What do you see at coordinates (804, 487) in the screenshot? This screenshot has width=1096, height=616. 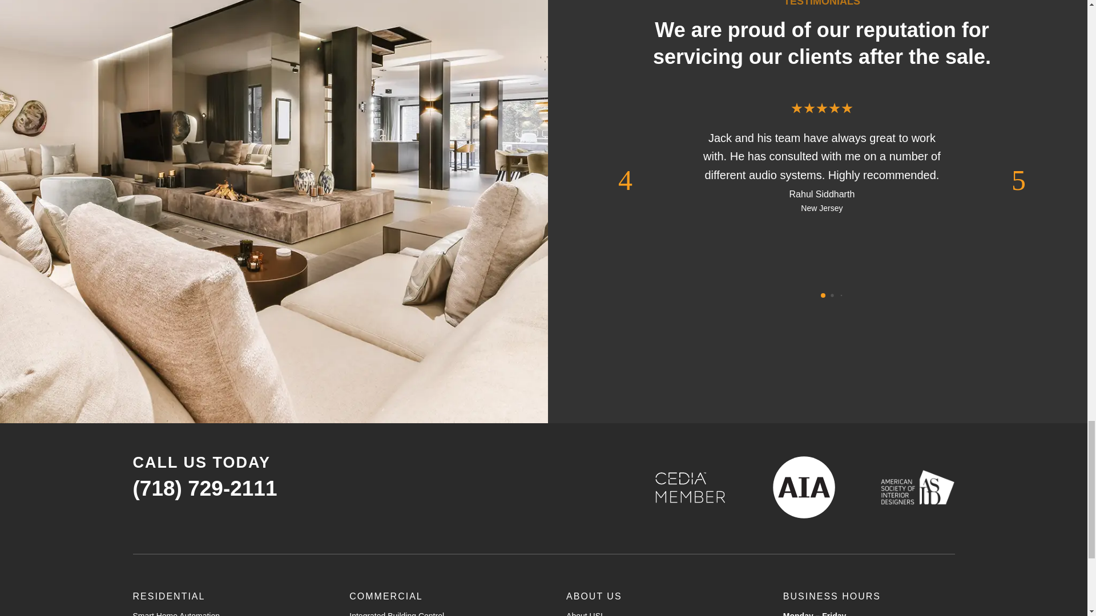 I see `aia-white` at bounding box center [804, 487].